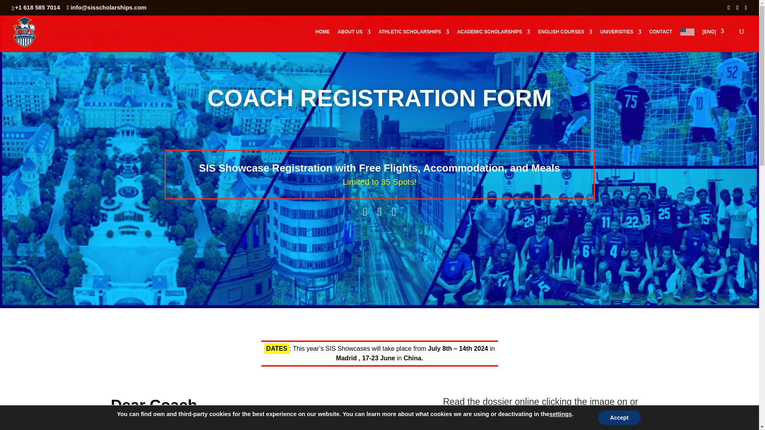 This screenshot has height=430, width=765. What do you see at coordinates (545, 428) in the screenshot?
I see `Madrid Soccer Showcase` at bounding box center [545, 428].